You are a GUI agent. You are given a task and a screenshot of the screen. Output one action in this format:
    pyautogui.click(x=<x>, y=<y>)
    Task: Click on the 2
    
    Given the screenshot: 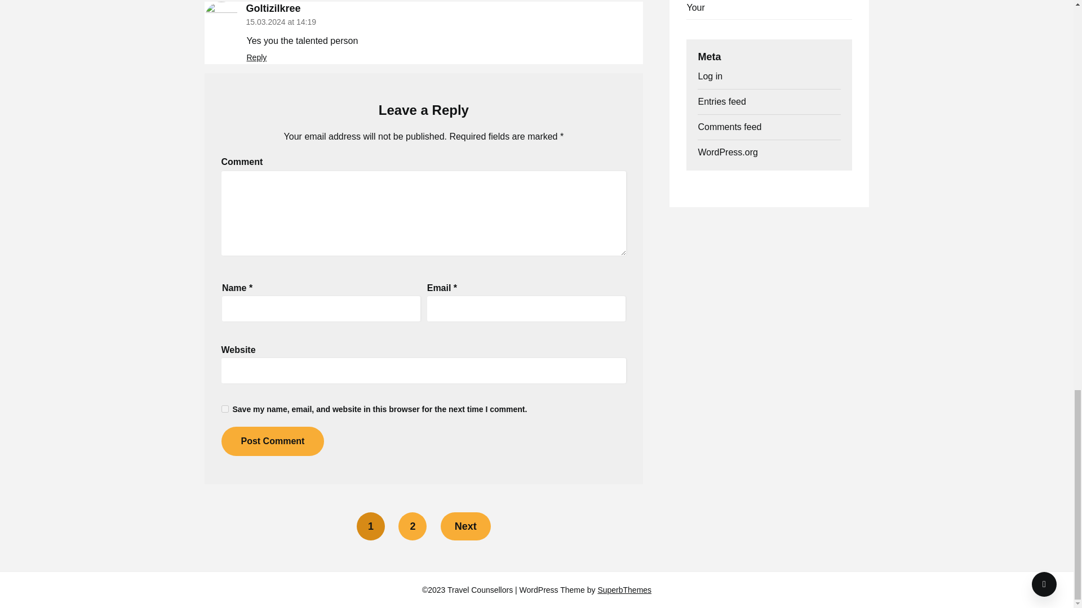 What is the action you would take?
    pyautogui.click(x=412, y=526)
    